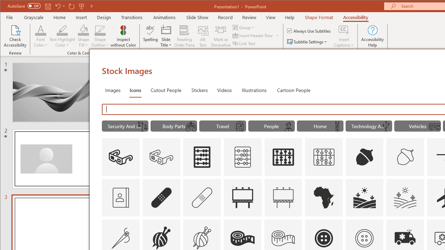  What do you see at coordinates (142, 127) in the screenshot?
I see `AutomationID: Icons_WeightsUneven1_M` at bounding box center [142, 127].